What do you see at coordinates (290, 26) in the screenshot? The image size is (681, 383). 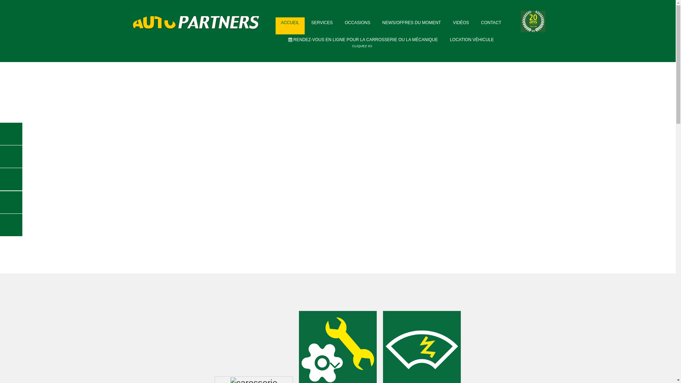 I see `ACCUEIL
 ` at bounding box center [290, 26].